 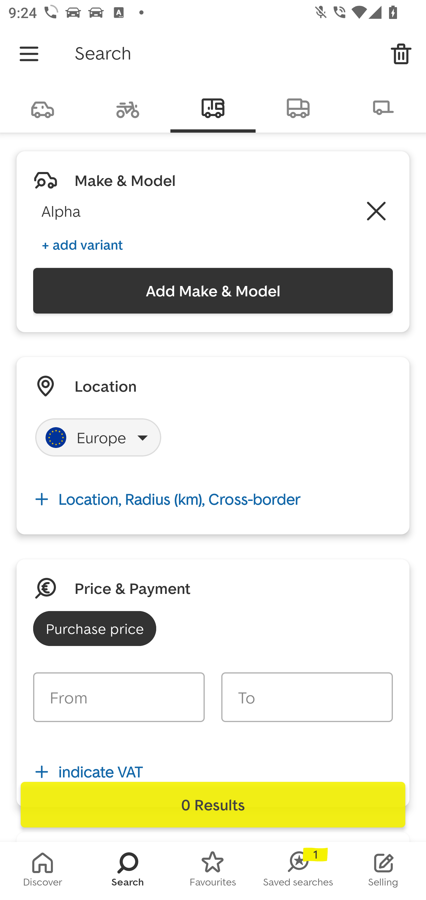 I want to click on Location, so click(x=105, y=386).